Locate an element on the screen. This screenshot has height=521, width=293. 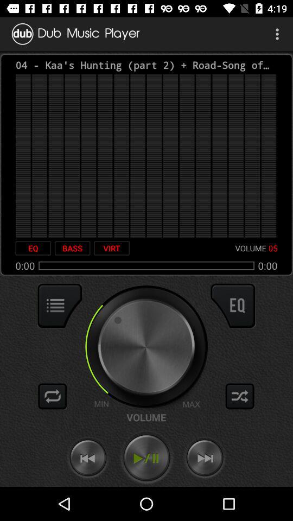
swipe to bass is located at coordinates (72, 248).